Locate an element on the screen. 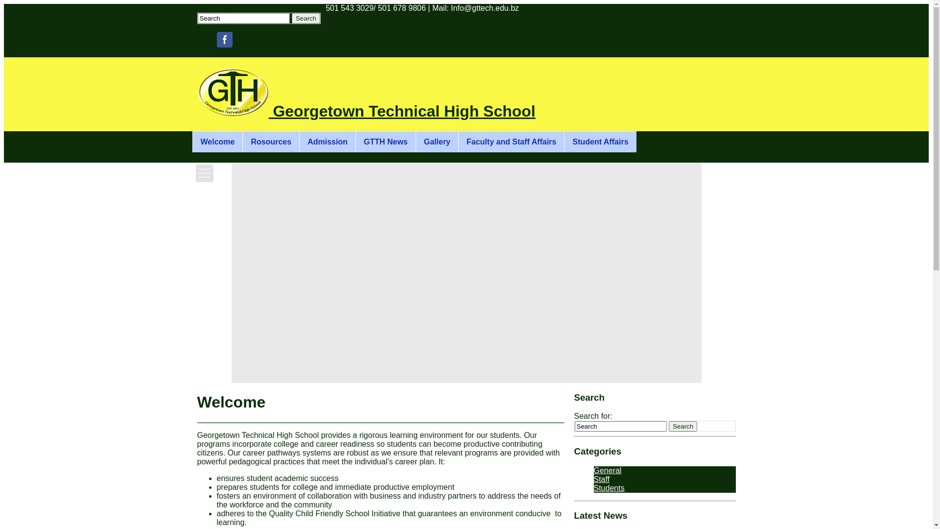  Faculty and Staff Affairs is located at coordinates (511, 142).